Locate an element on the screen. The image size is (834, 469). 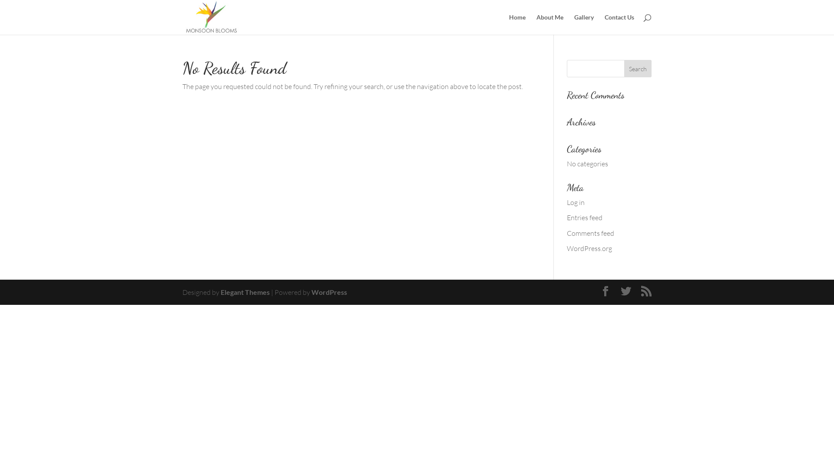
WordPress.org is located at coordinates (589, 248).